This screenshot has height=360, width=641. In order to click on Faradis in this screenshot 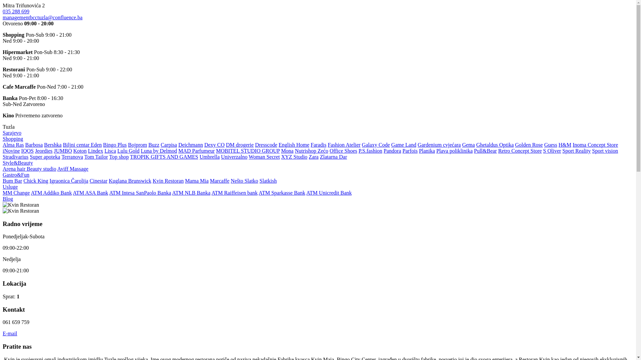, I will do `click(318, 145)`.